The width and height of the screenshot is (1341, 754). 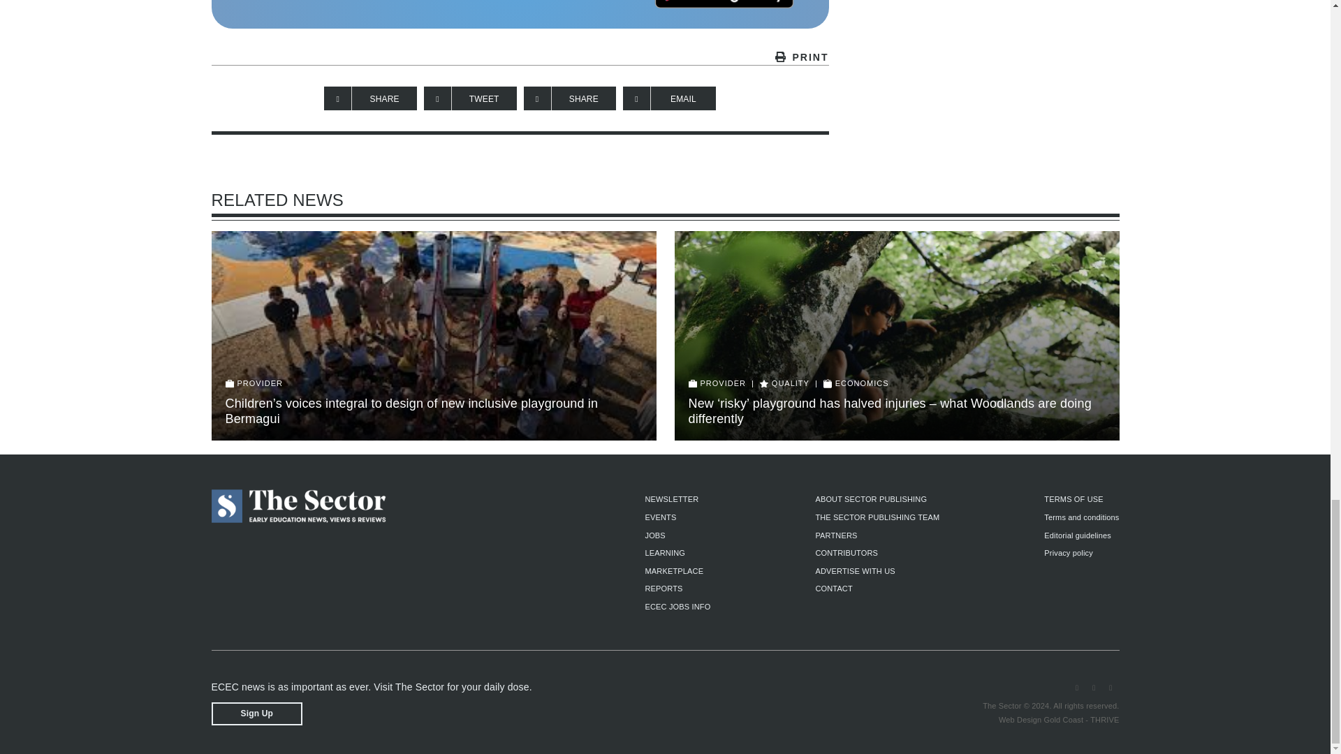 I want to click on Share on Email, so click(x=669, y=98).